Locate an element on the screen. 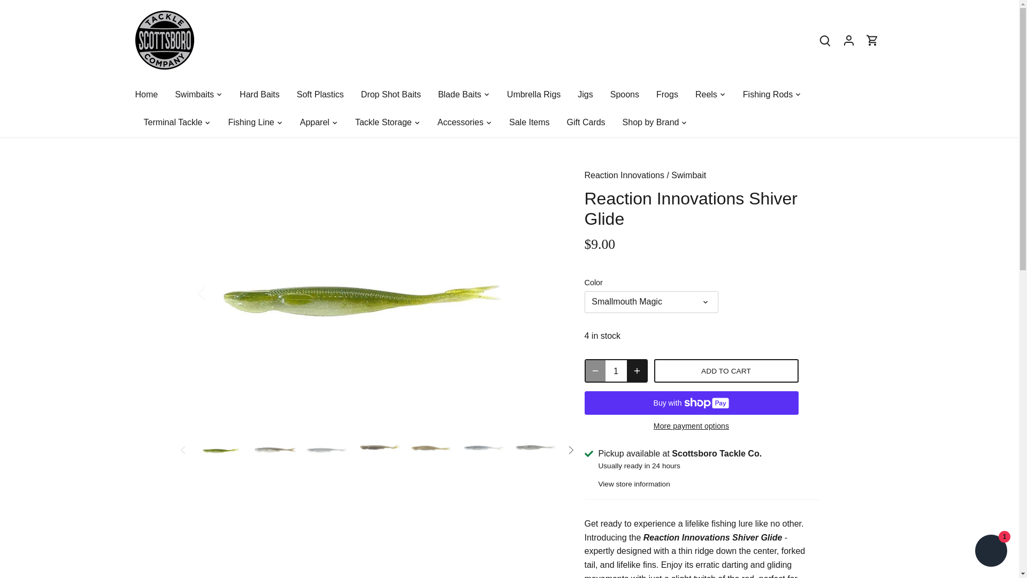  Frogs is located at coordinates (668, 94).